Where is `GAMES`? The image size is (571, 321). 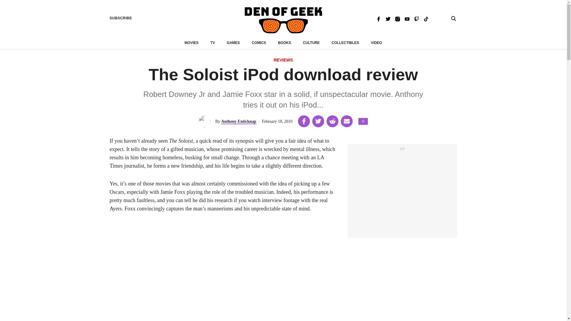
GAMES is located at coordinates (233, 43).